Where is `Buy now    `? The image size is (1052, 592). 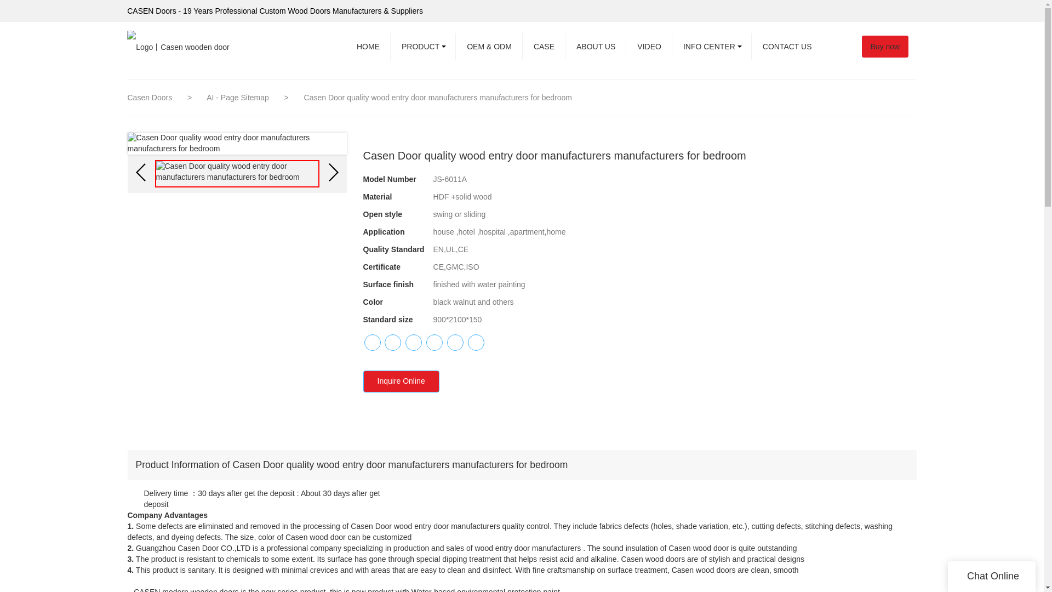
Buy now     is located at coordinates (890, 46).